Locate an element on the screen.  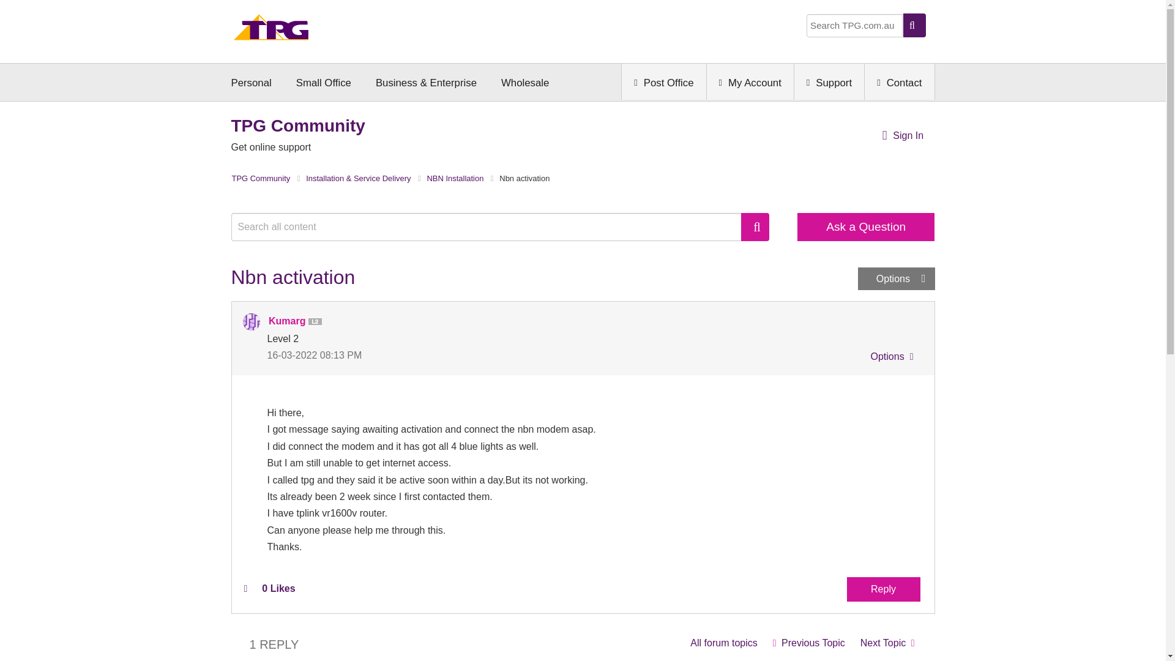
NBN Installation is located at coordinates (723, 643).